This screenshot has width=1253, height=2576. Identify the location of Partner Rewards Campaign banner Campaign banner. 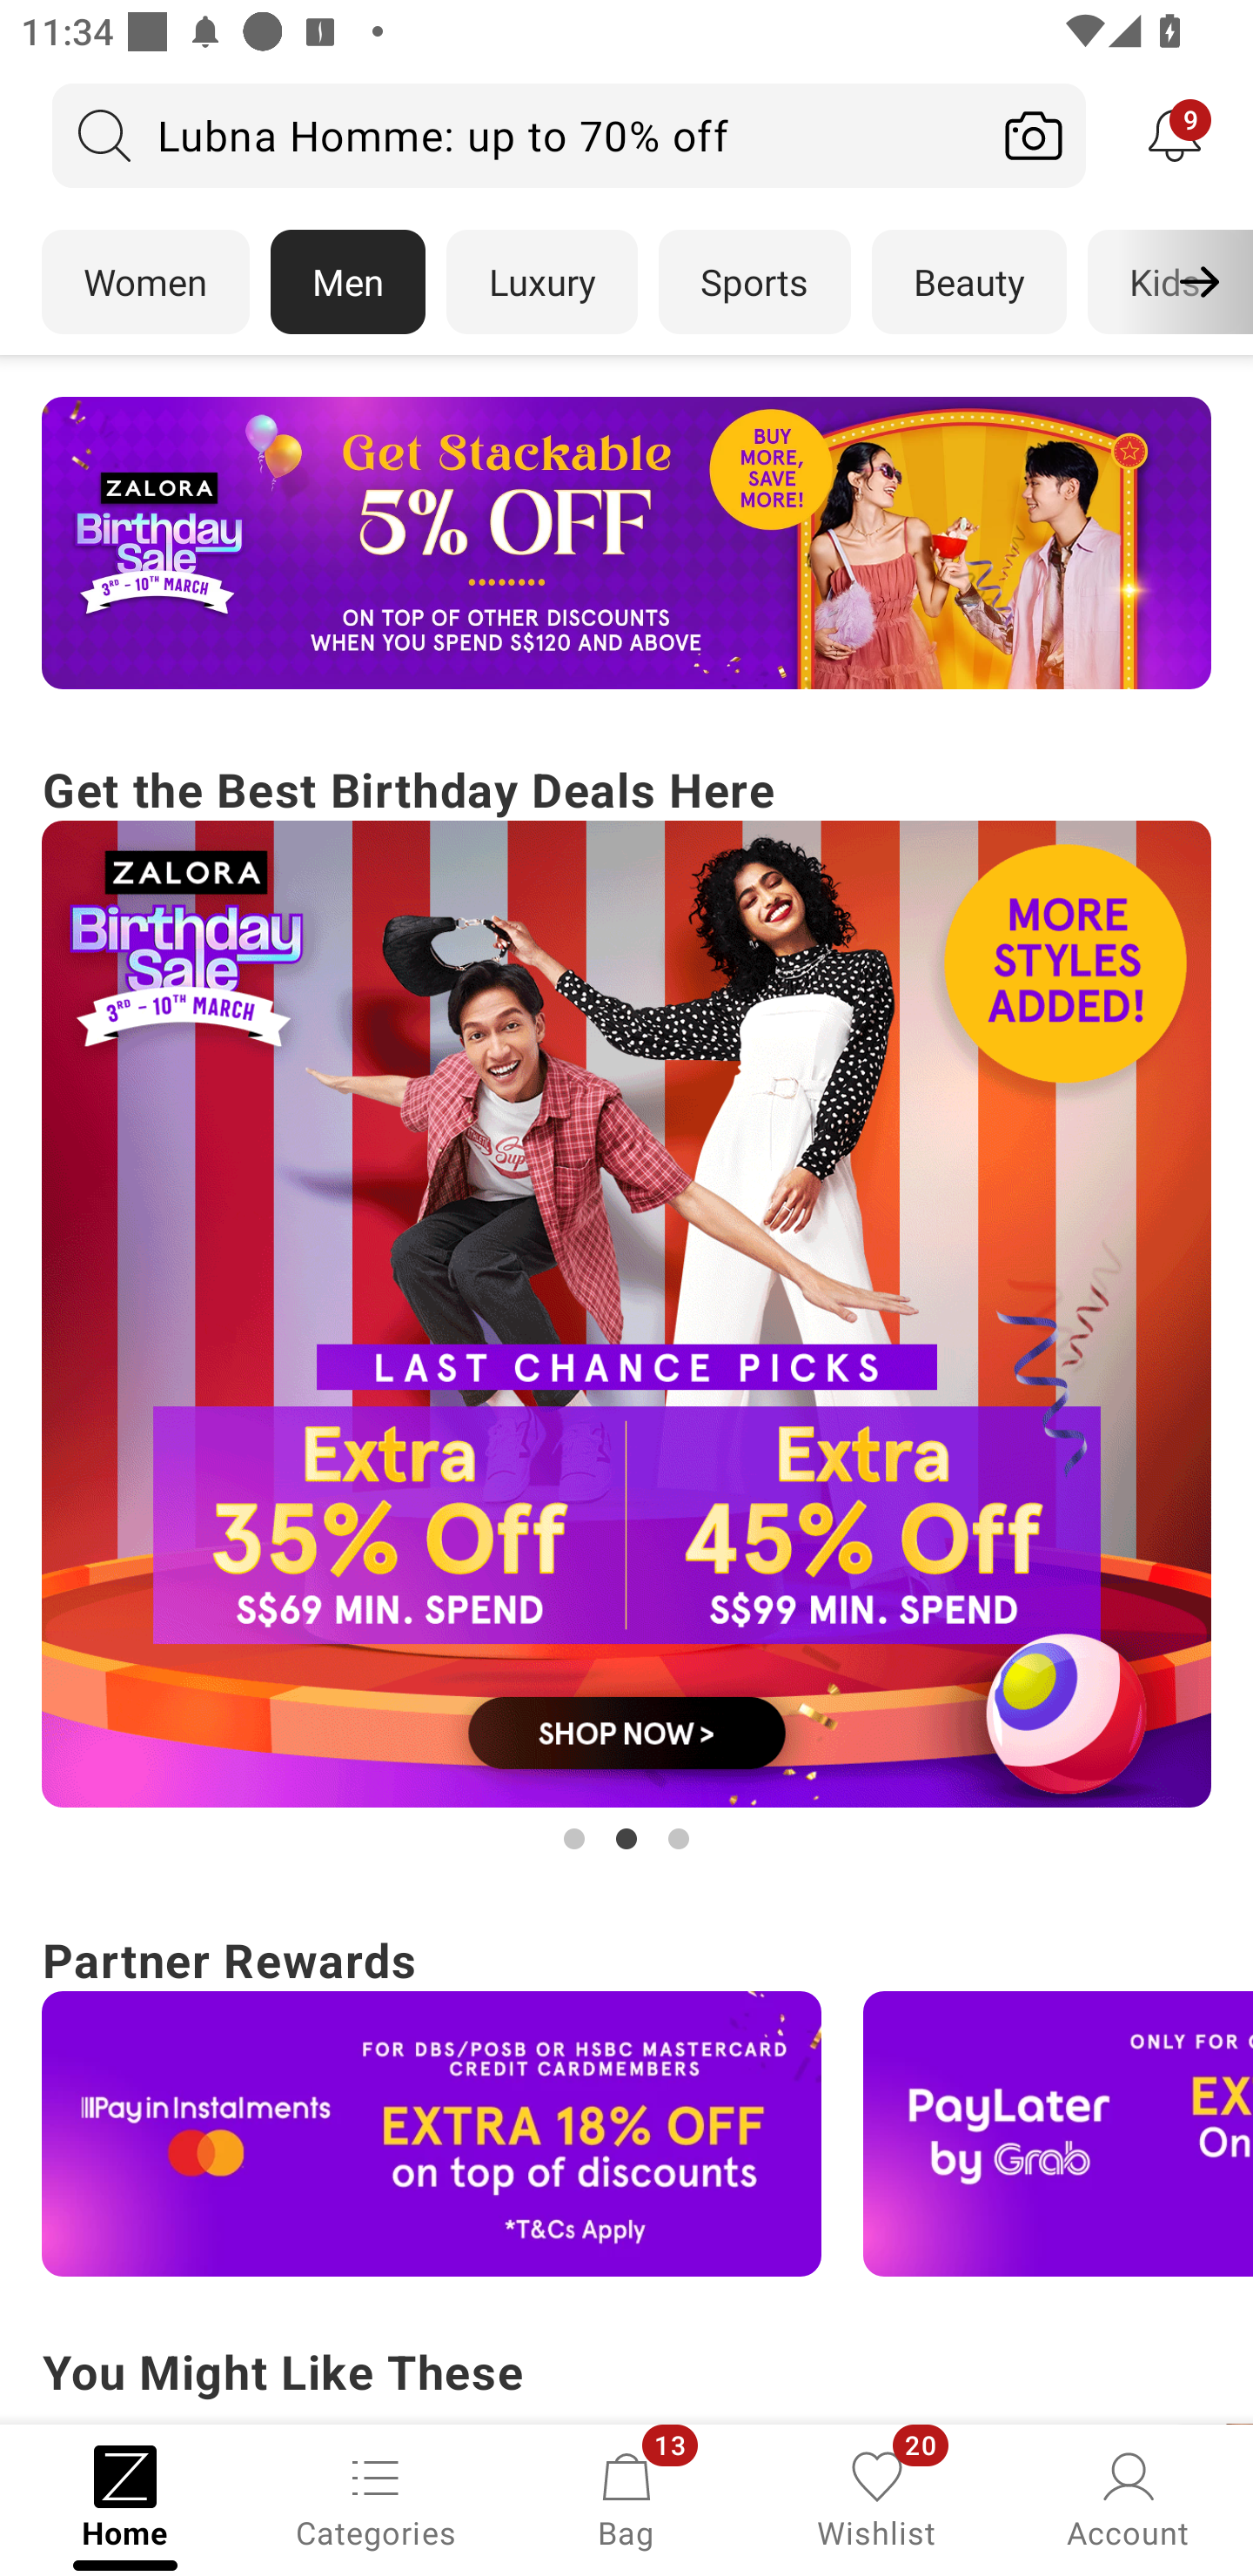
(626, 2099).